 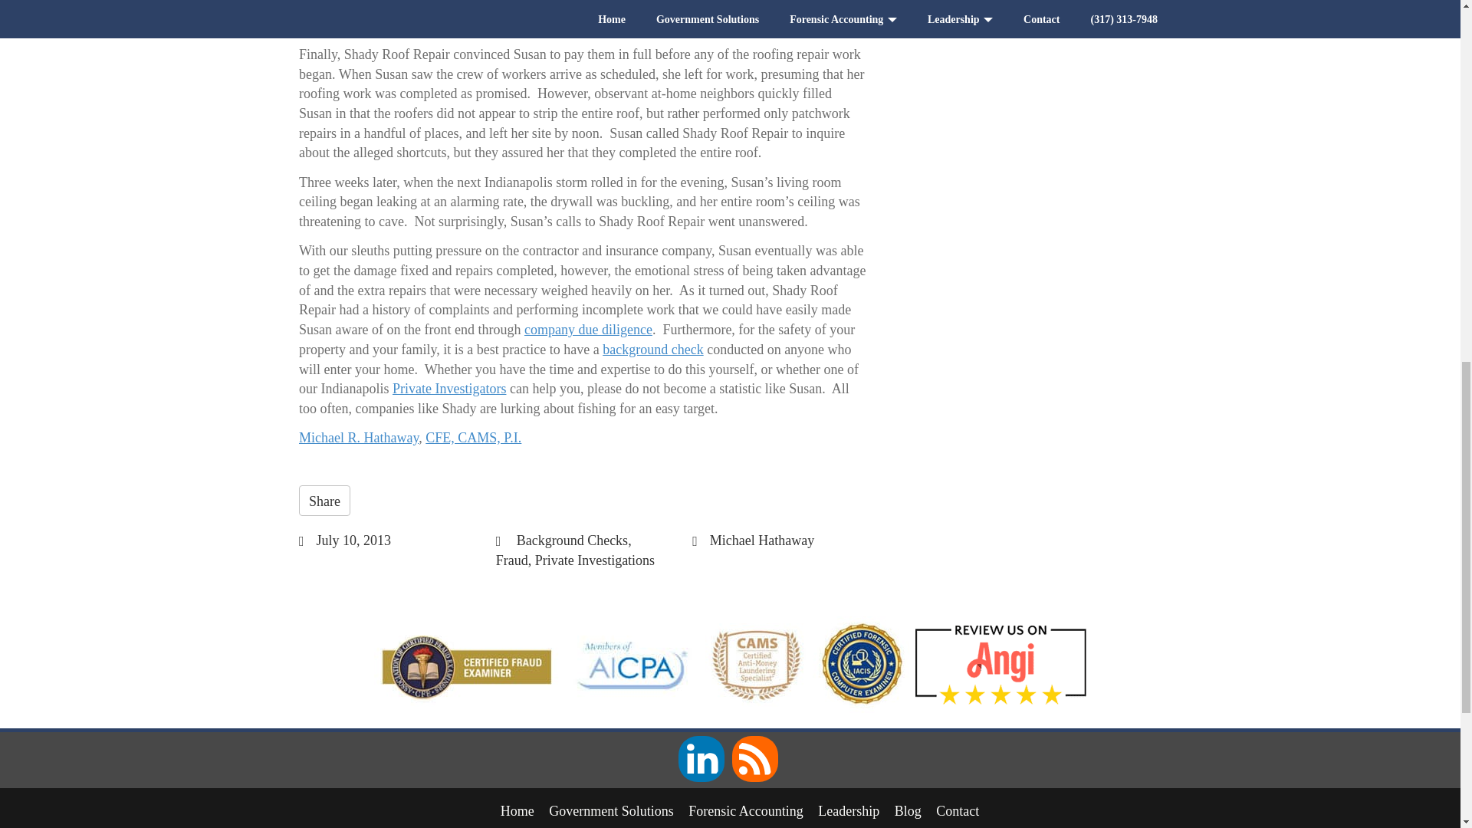 I want to click on Permalink to Company Due Diligence and Background Checks, so click(x=353, y=540).